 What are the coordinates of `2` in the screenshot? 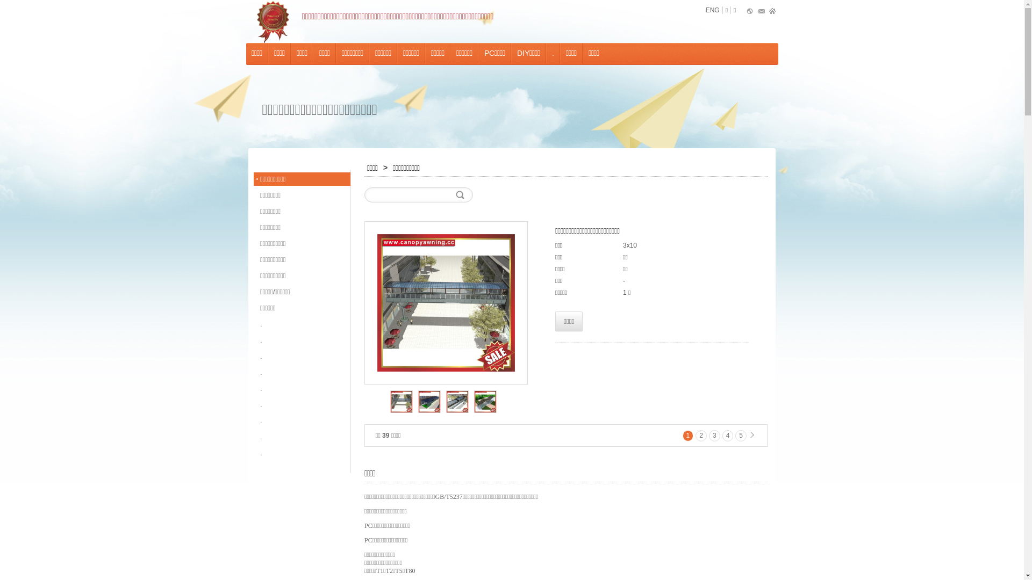 It's located at (701, 436).